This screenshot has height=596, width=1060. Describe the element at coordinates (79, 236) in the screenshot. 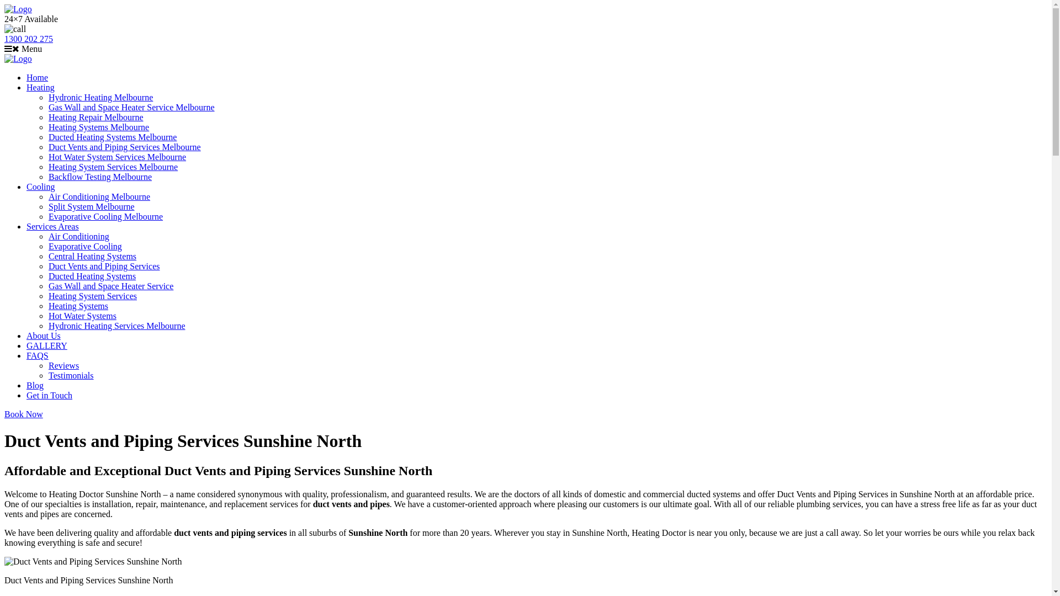

I see `Air Conditioning` at that location.